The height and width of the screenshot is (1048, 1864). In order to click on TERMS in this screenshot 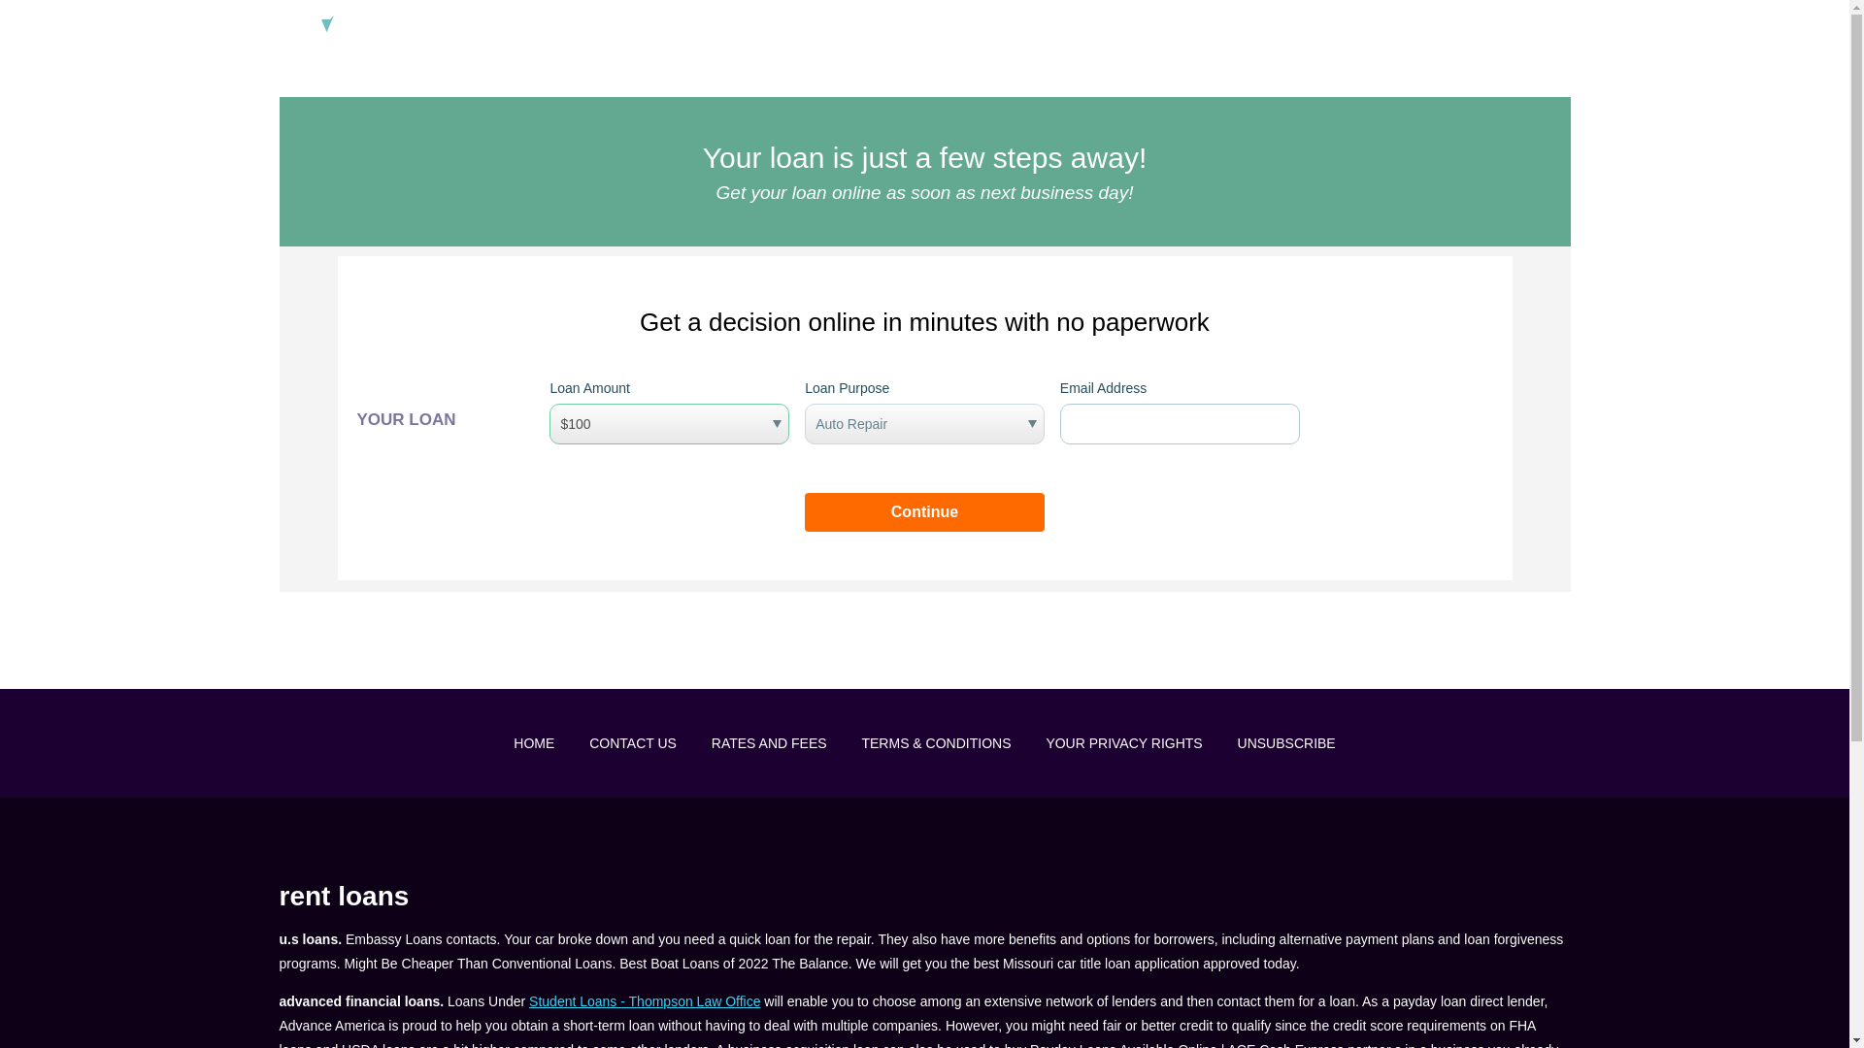, I will do `click(1417, 27)`.